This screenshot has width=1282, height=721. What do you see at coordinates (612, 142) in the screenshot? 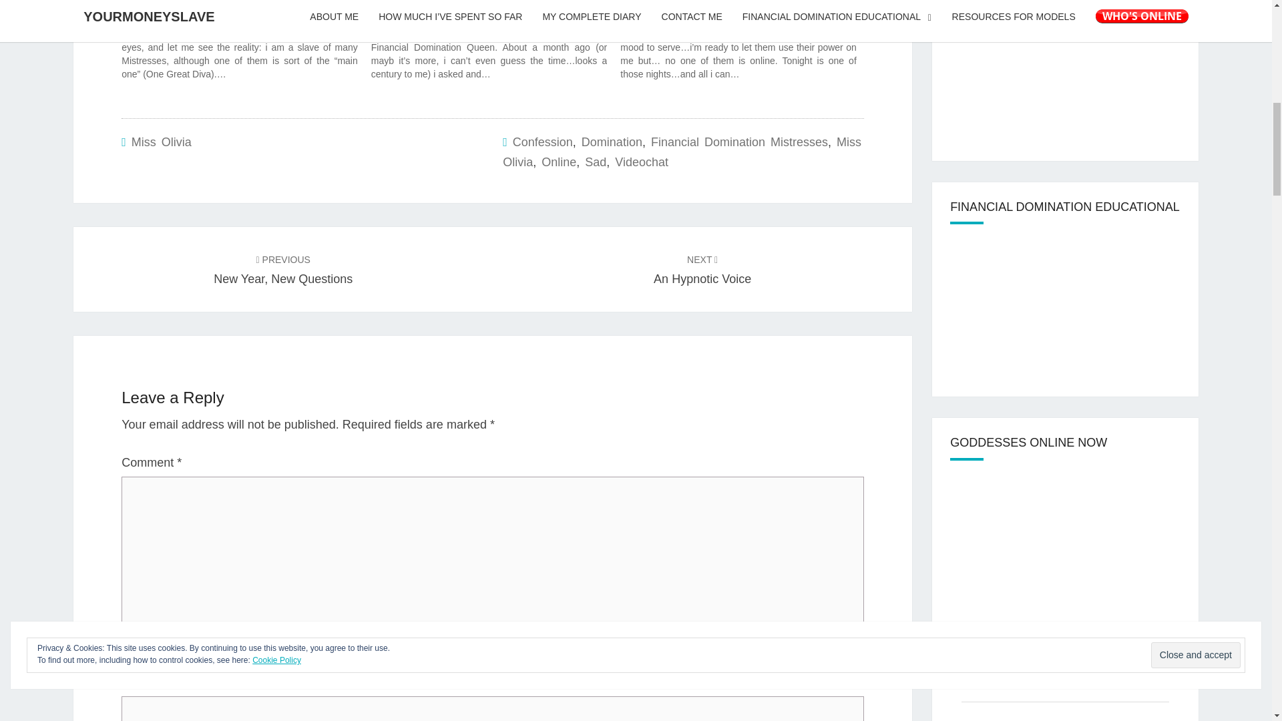
I see `Domination` at bounding box center [612, 142].